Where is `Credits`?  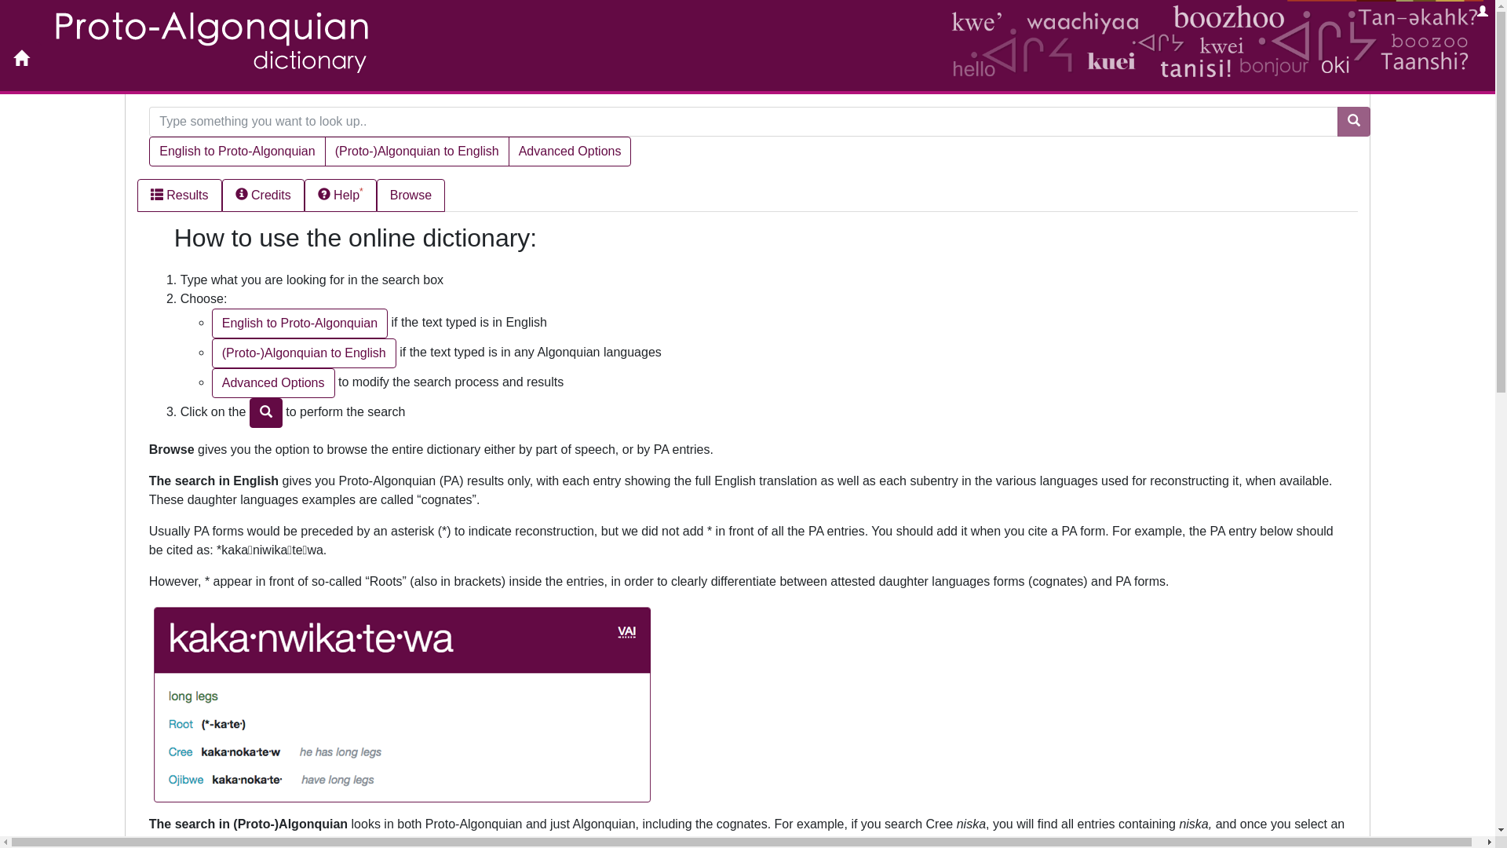
Credits is located at coordinates (264, 196).